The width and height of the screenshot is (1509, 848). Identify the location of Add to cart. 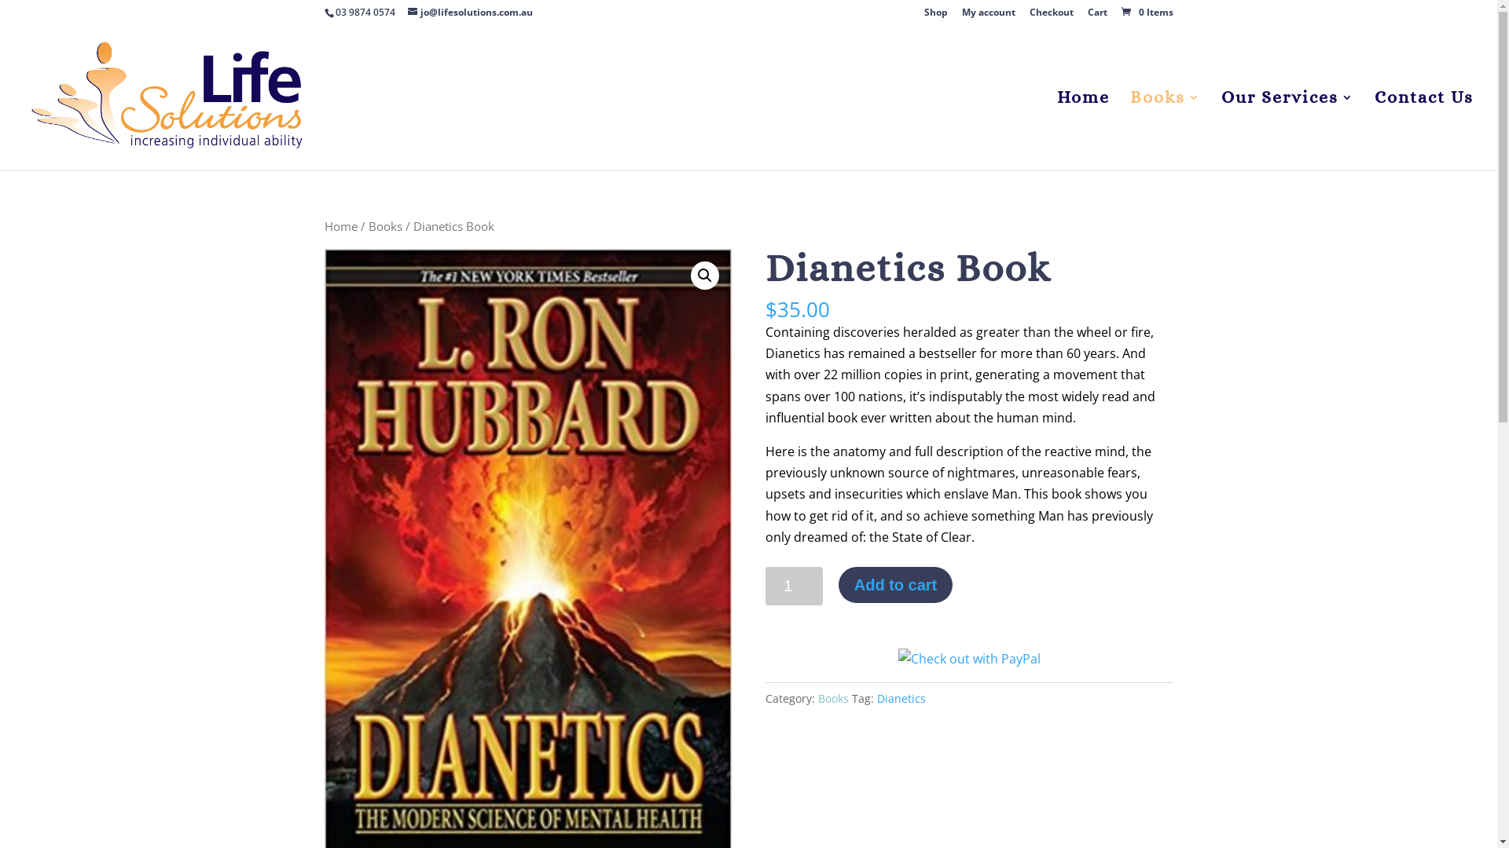
(896, 585).